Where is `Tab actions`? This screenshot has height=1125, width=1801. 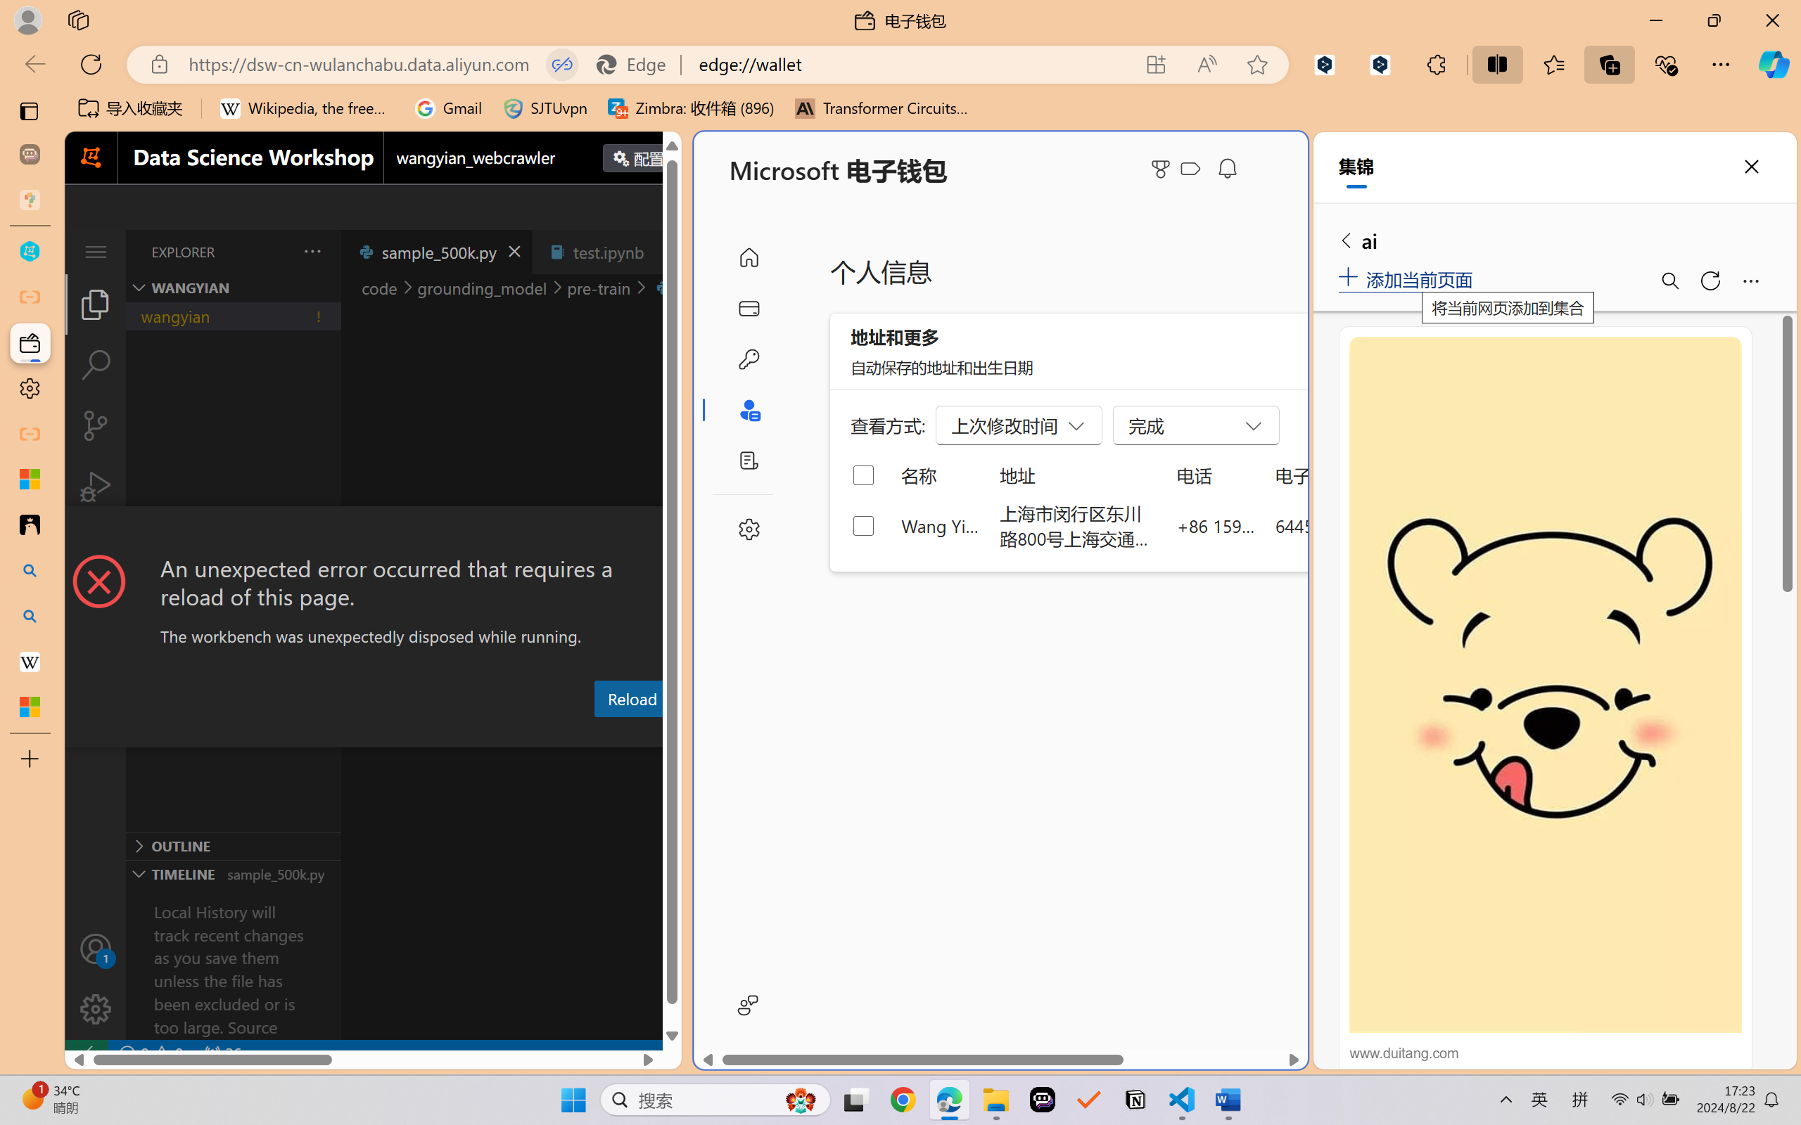 Tab actions is located at coordinates (666, 252).